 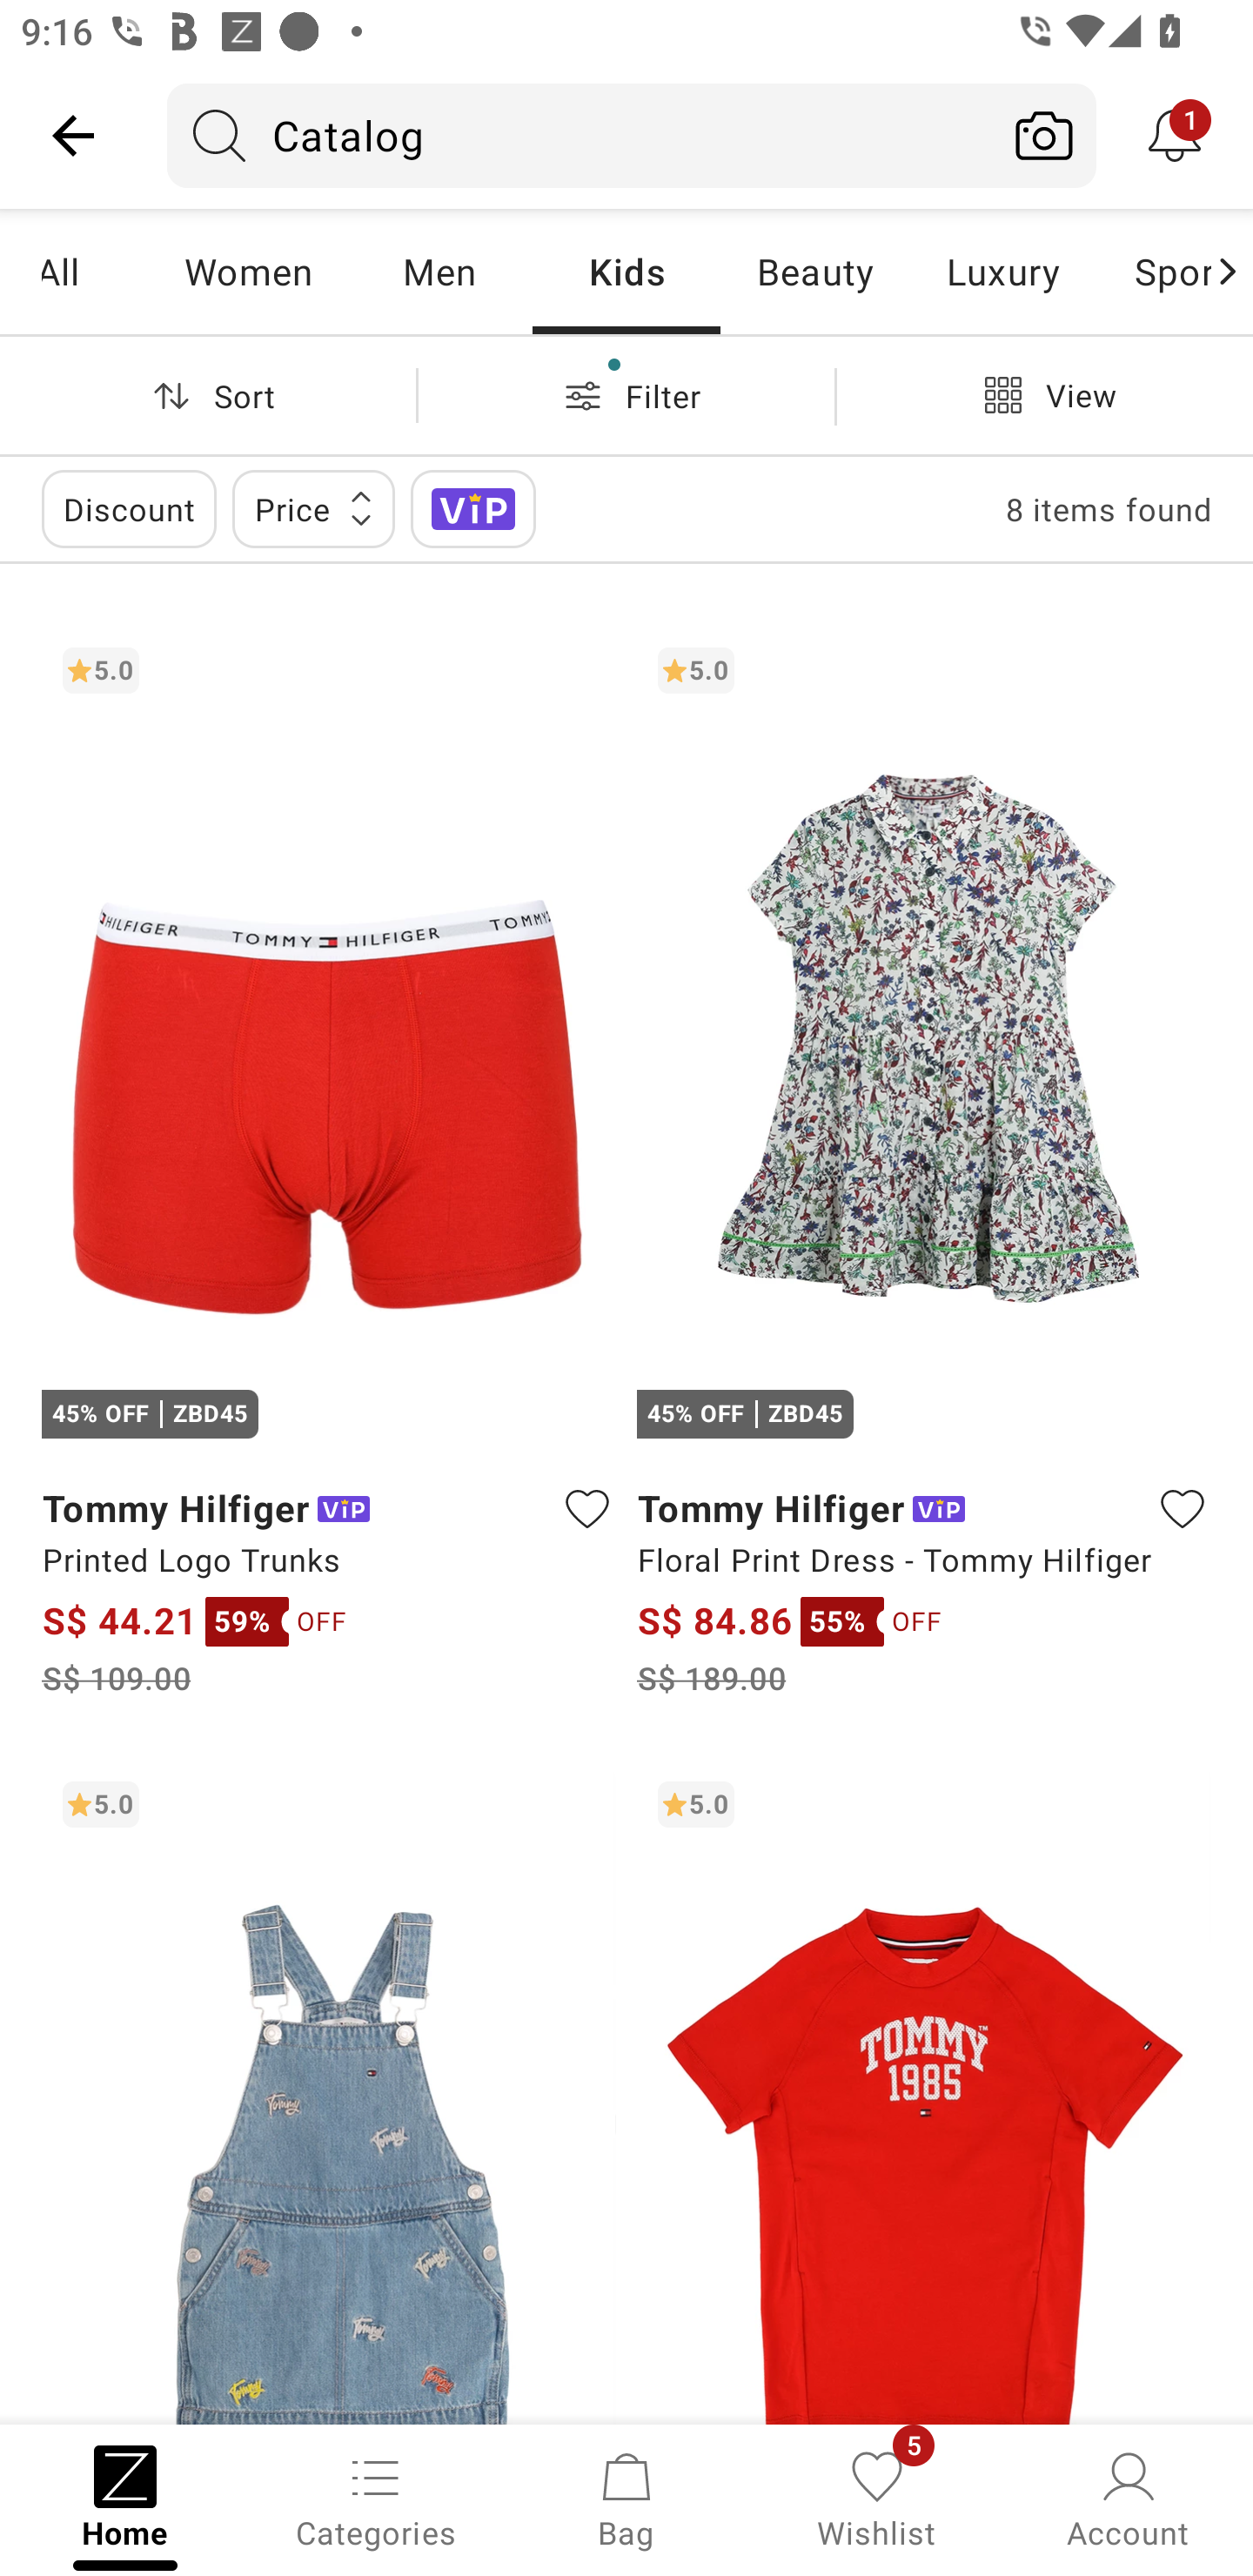 What do you see at coordinates (1002, 272) in the screenshot?
I see `Luxury` at bounding box center [1002, 272].